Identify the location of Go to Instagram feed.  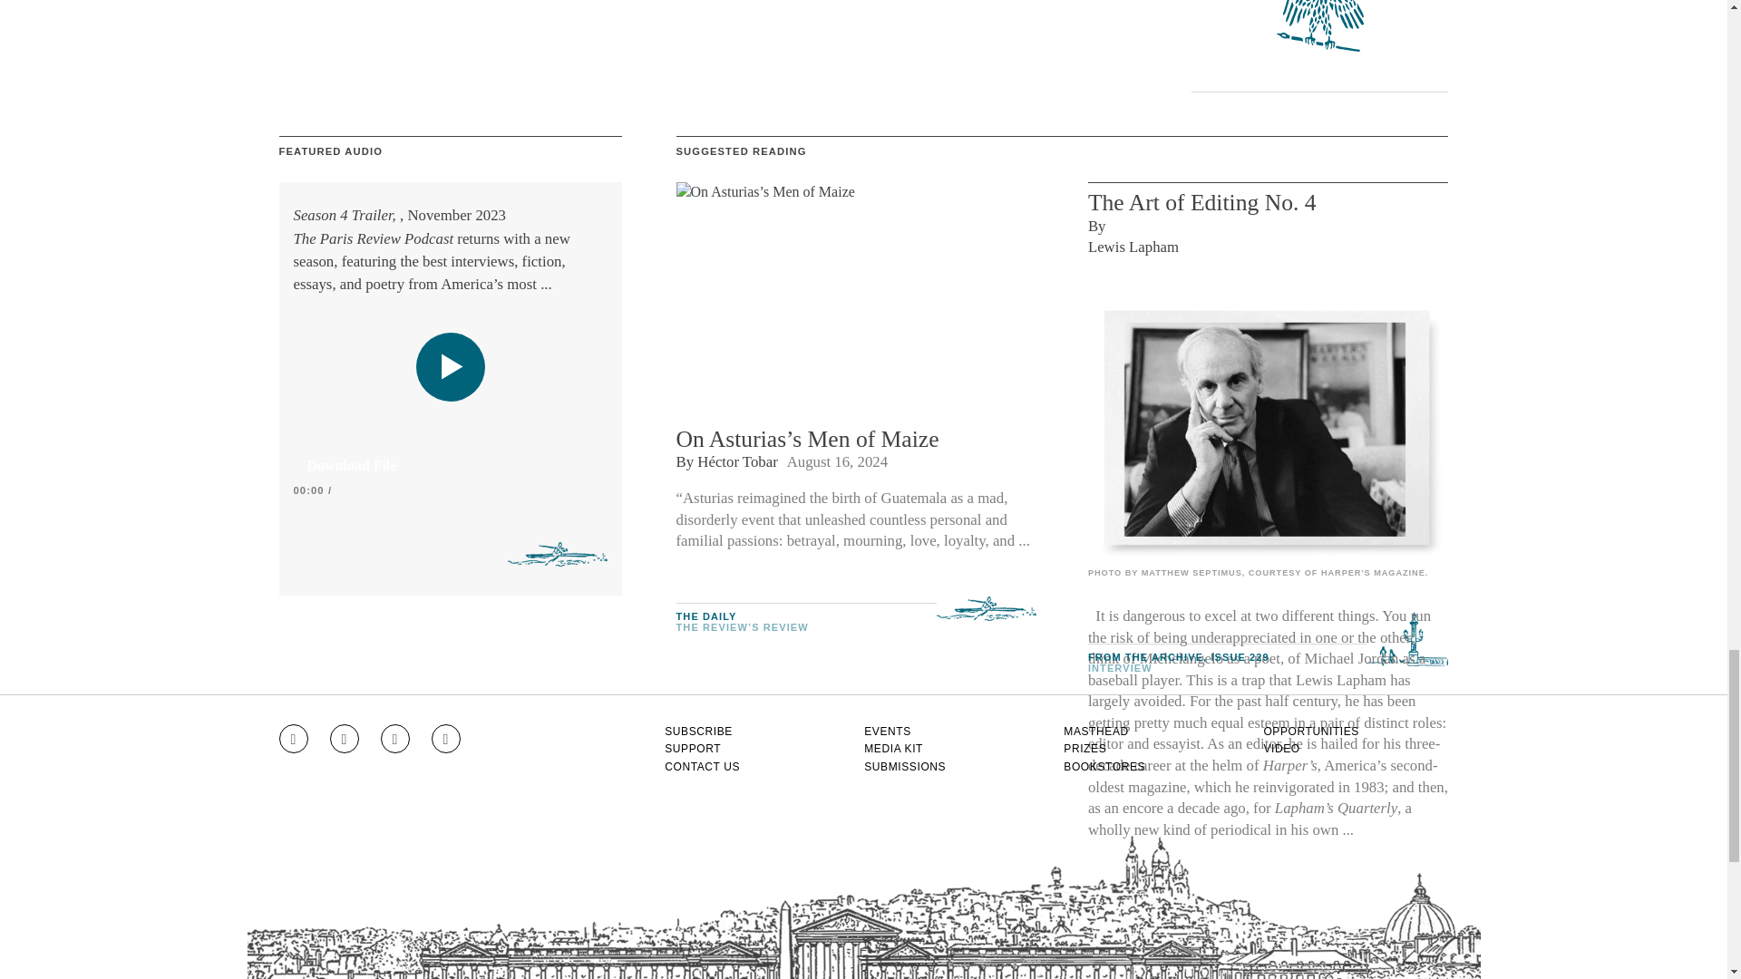
(293, 738).